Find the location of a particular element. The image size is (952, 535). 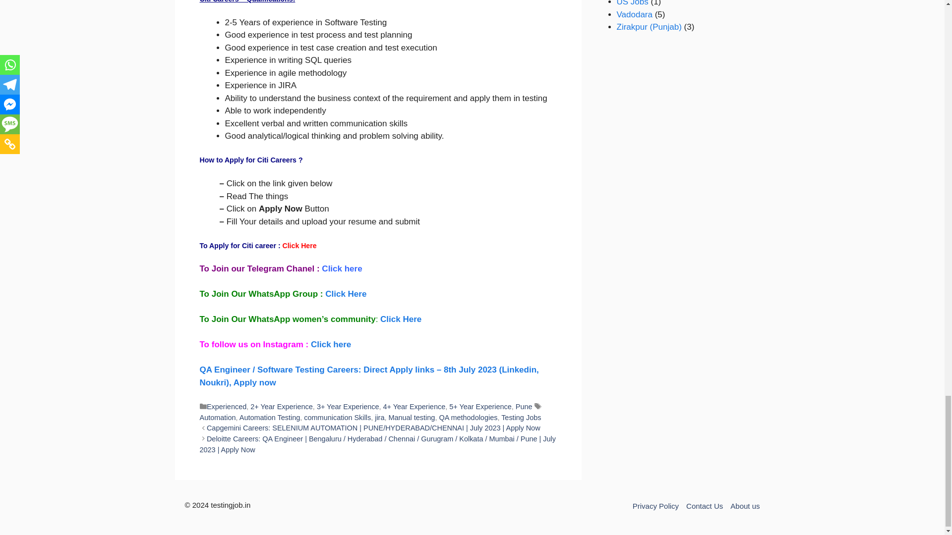

Click Here is located at coordinates (299, 246).